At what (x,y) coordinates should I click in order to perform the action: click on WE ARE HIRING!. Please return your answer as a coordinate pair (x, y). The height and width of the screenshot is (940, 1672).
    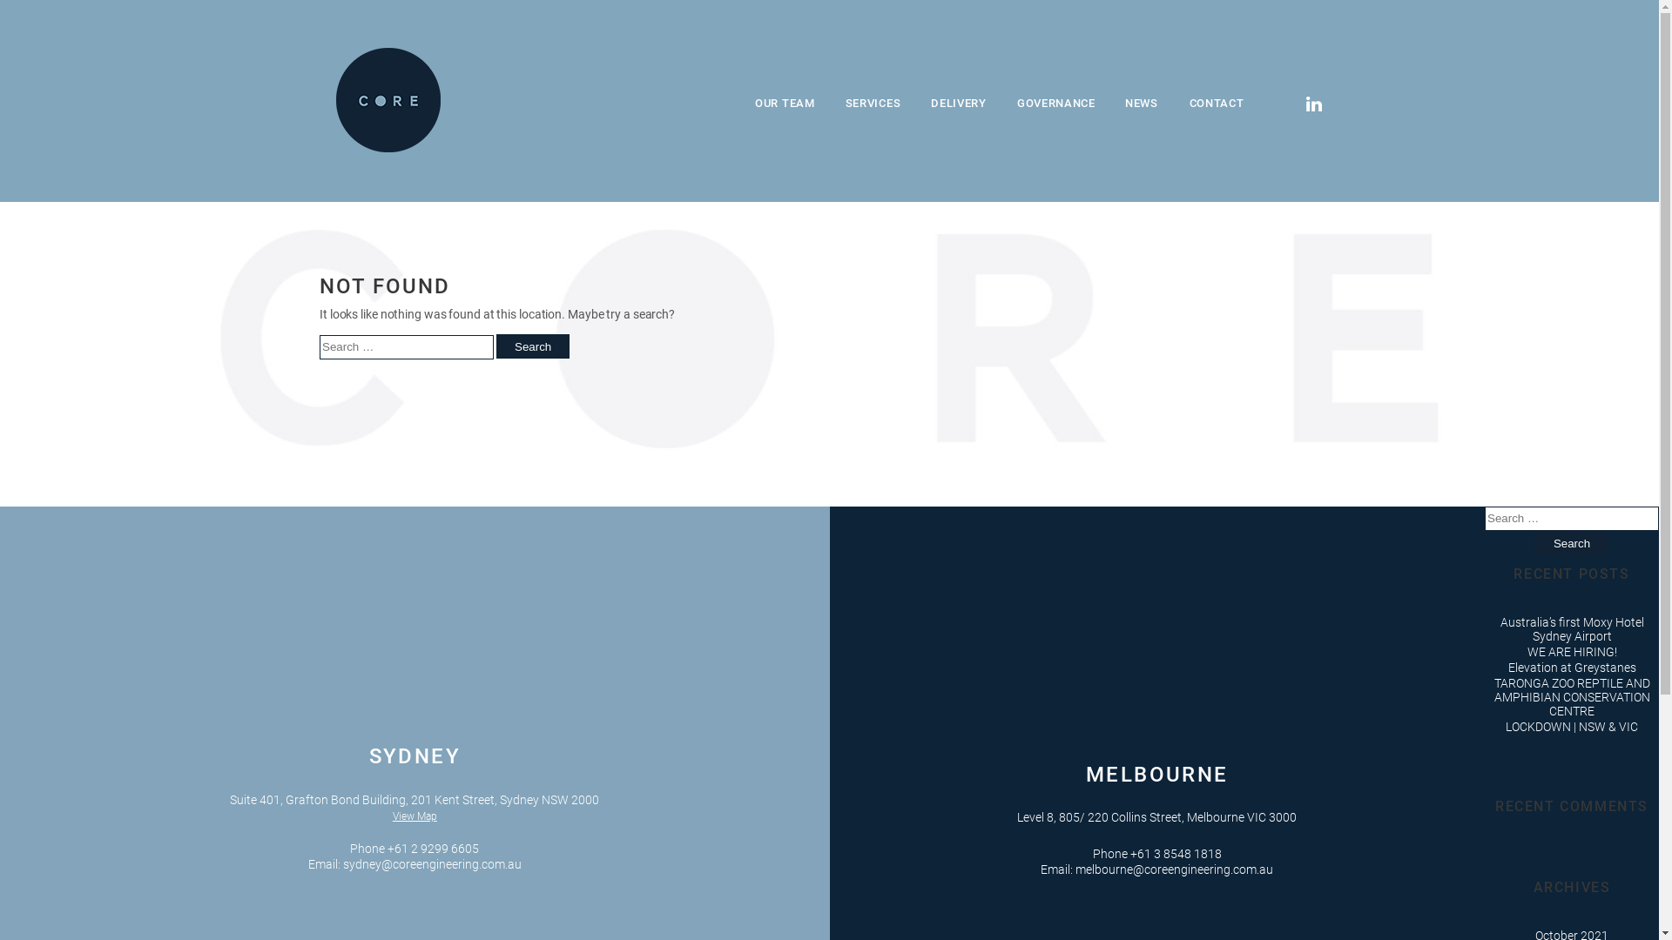
    Looking at the image, I should click on (1573, 652).